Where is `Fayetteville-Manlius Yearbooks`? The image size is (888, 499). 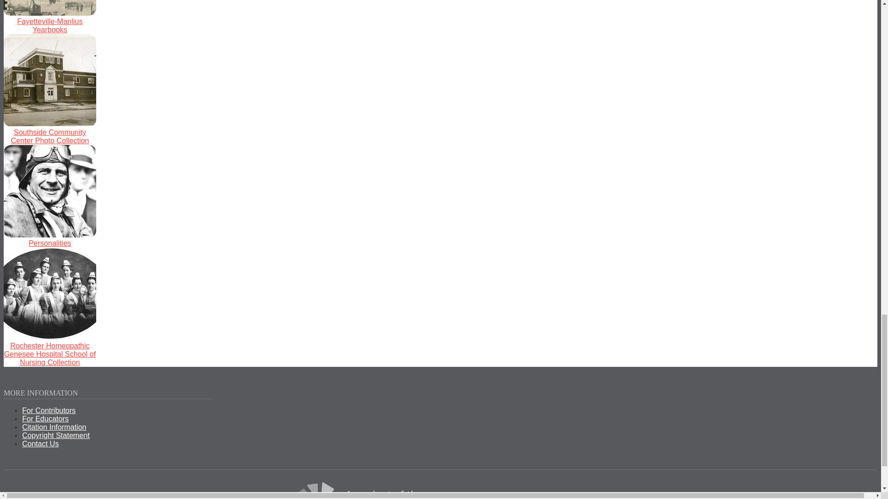
Fayetteville-Manlius Yearbooks is located at coordinates (49, 25).